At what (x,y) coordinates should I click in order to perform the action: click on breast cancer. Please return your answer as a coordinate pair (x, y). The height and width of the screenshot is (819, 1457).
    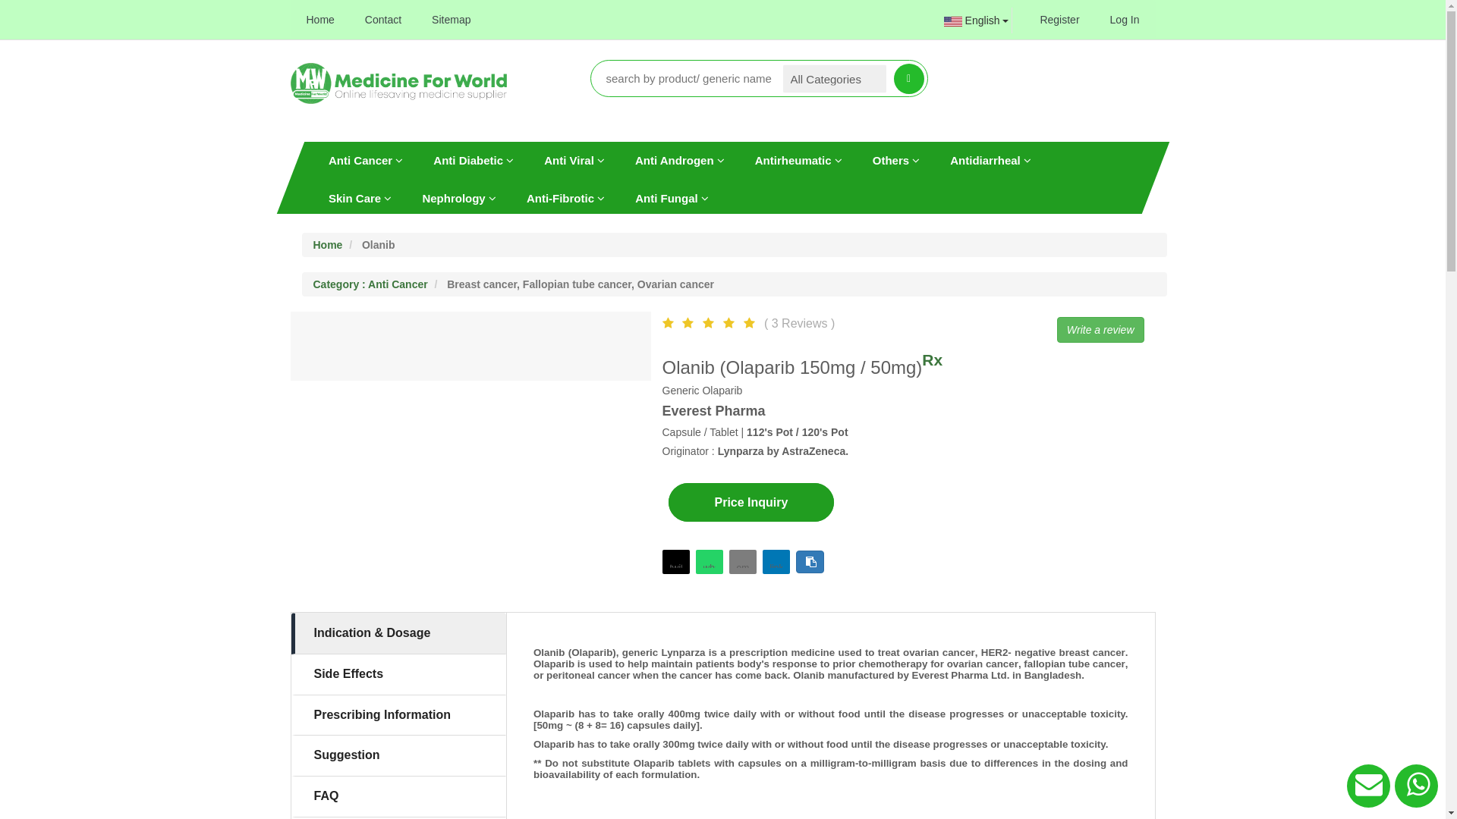
    Looking at the image, I should click on (1091, 652).